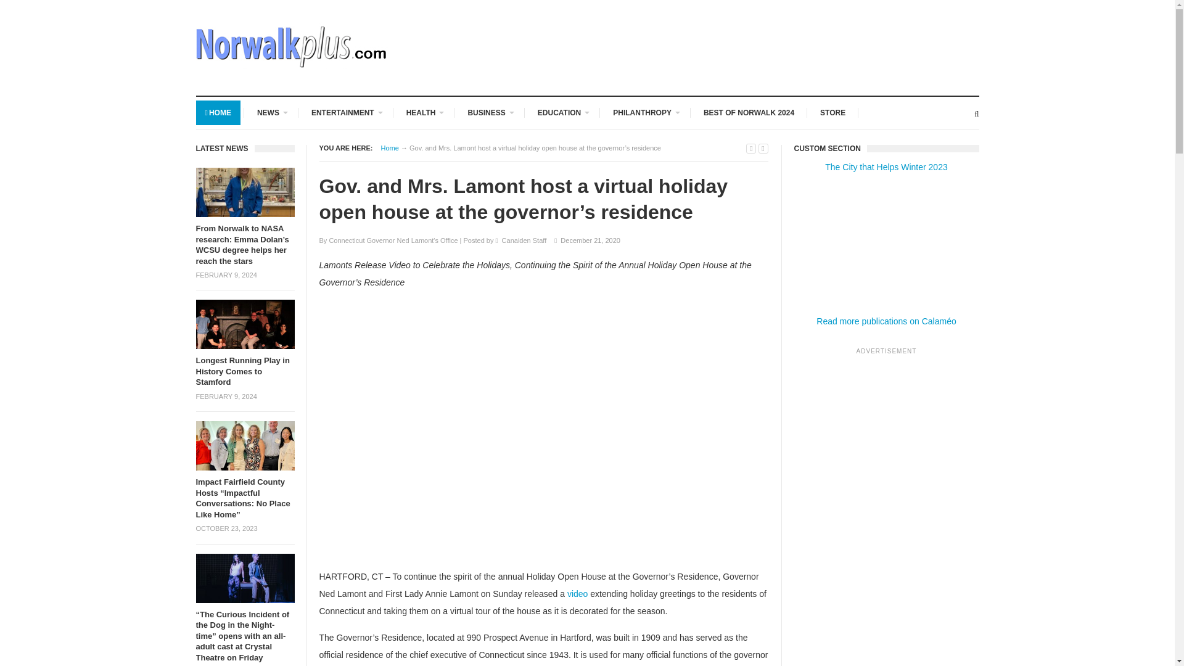  I want to click on ENTERTAINMENT, so click(345, 113).